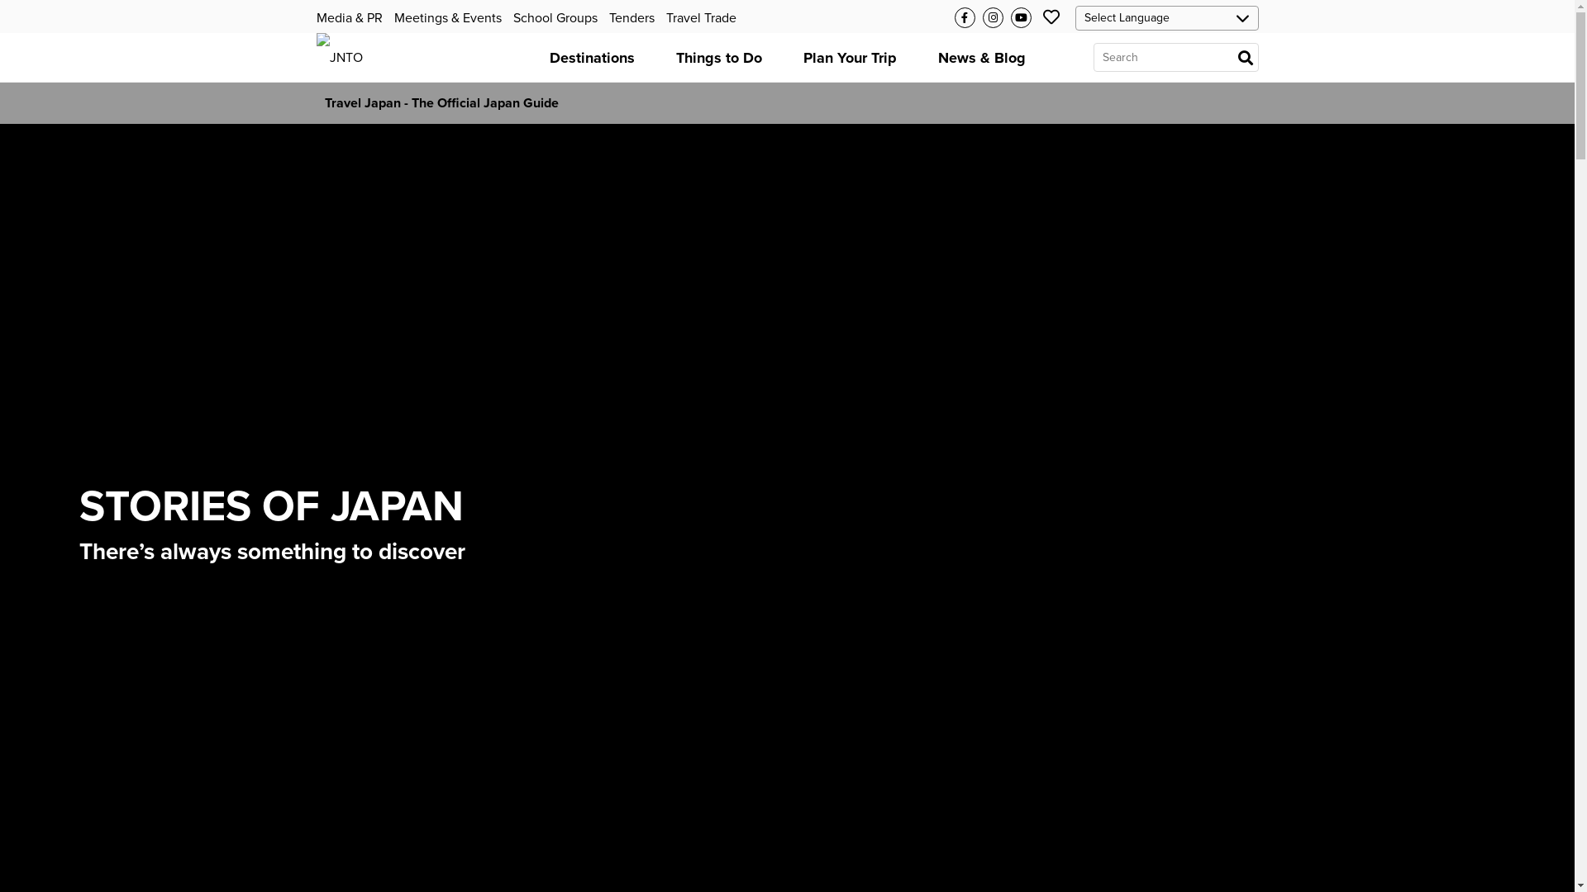 This screenshot has width=1587, height=892. I want to click on School Groups, so click(555, 18).